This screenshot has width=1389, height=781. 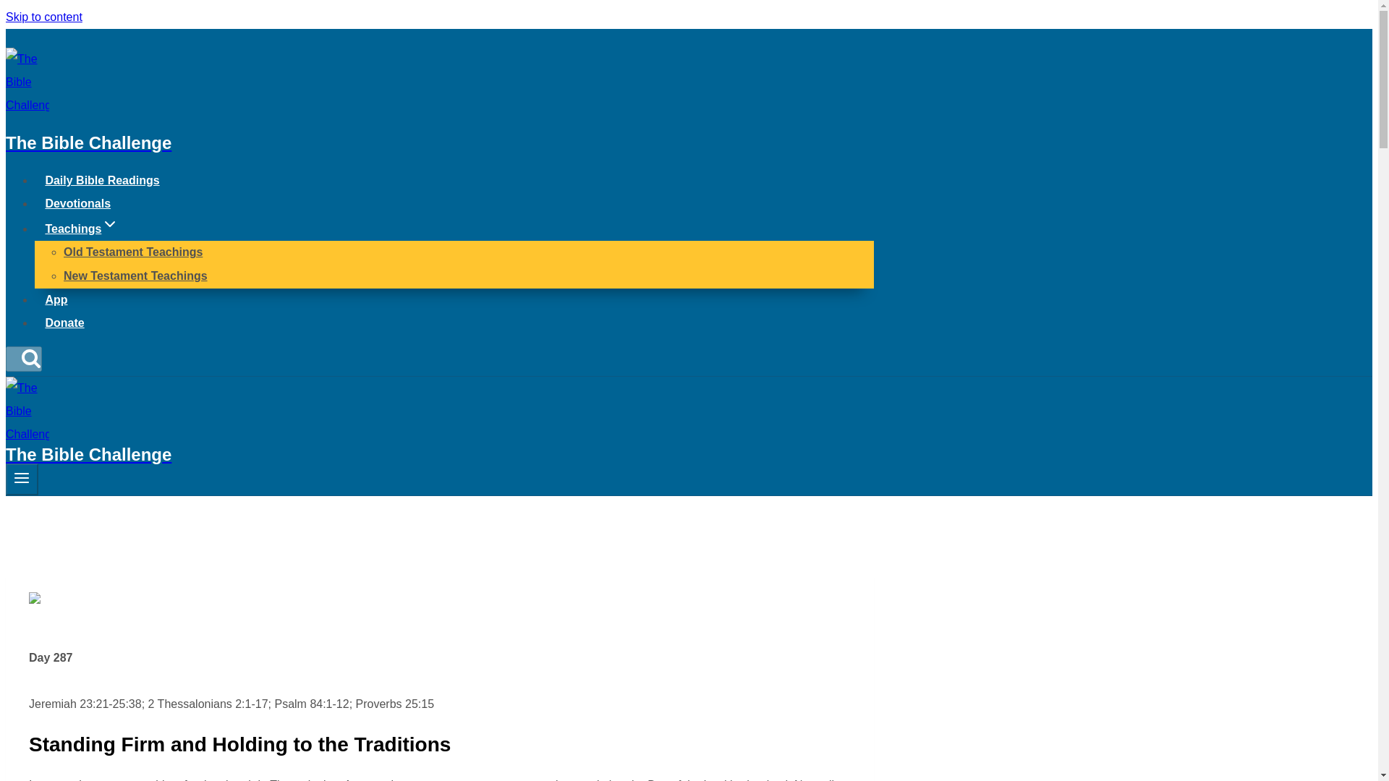 I want to click on Skip to content, so click(x=43, y=17).